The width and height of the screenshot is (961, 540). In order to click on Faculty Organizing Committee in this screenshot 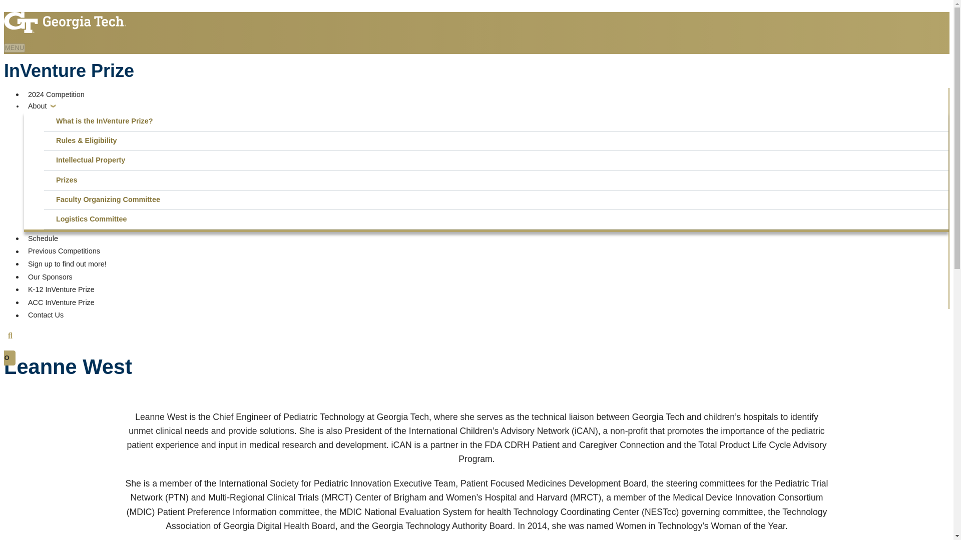, I will do `click(498, 200)`.